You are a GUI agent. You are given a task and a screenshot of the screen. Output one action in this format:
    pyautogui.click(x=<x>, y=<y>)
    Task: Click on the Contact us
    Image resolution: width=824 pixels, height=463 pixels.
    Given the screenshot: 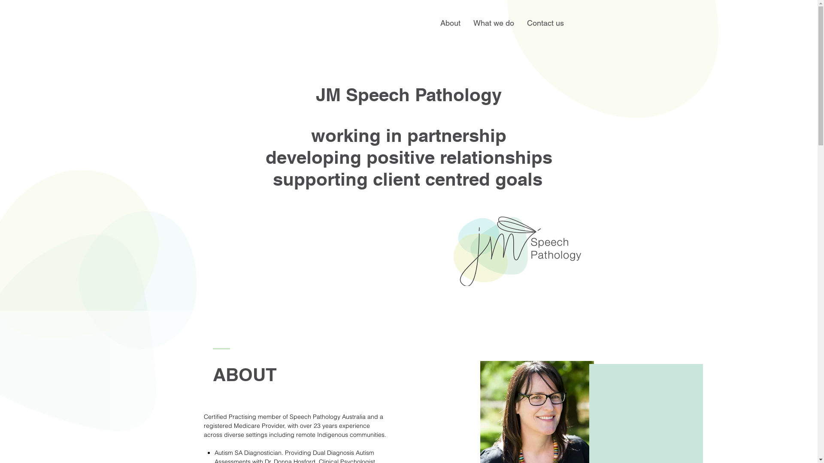 What is the action you would take?
    pyautogui.click(x=545, y=23)
    